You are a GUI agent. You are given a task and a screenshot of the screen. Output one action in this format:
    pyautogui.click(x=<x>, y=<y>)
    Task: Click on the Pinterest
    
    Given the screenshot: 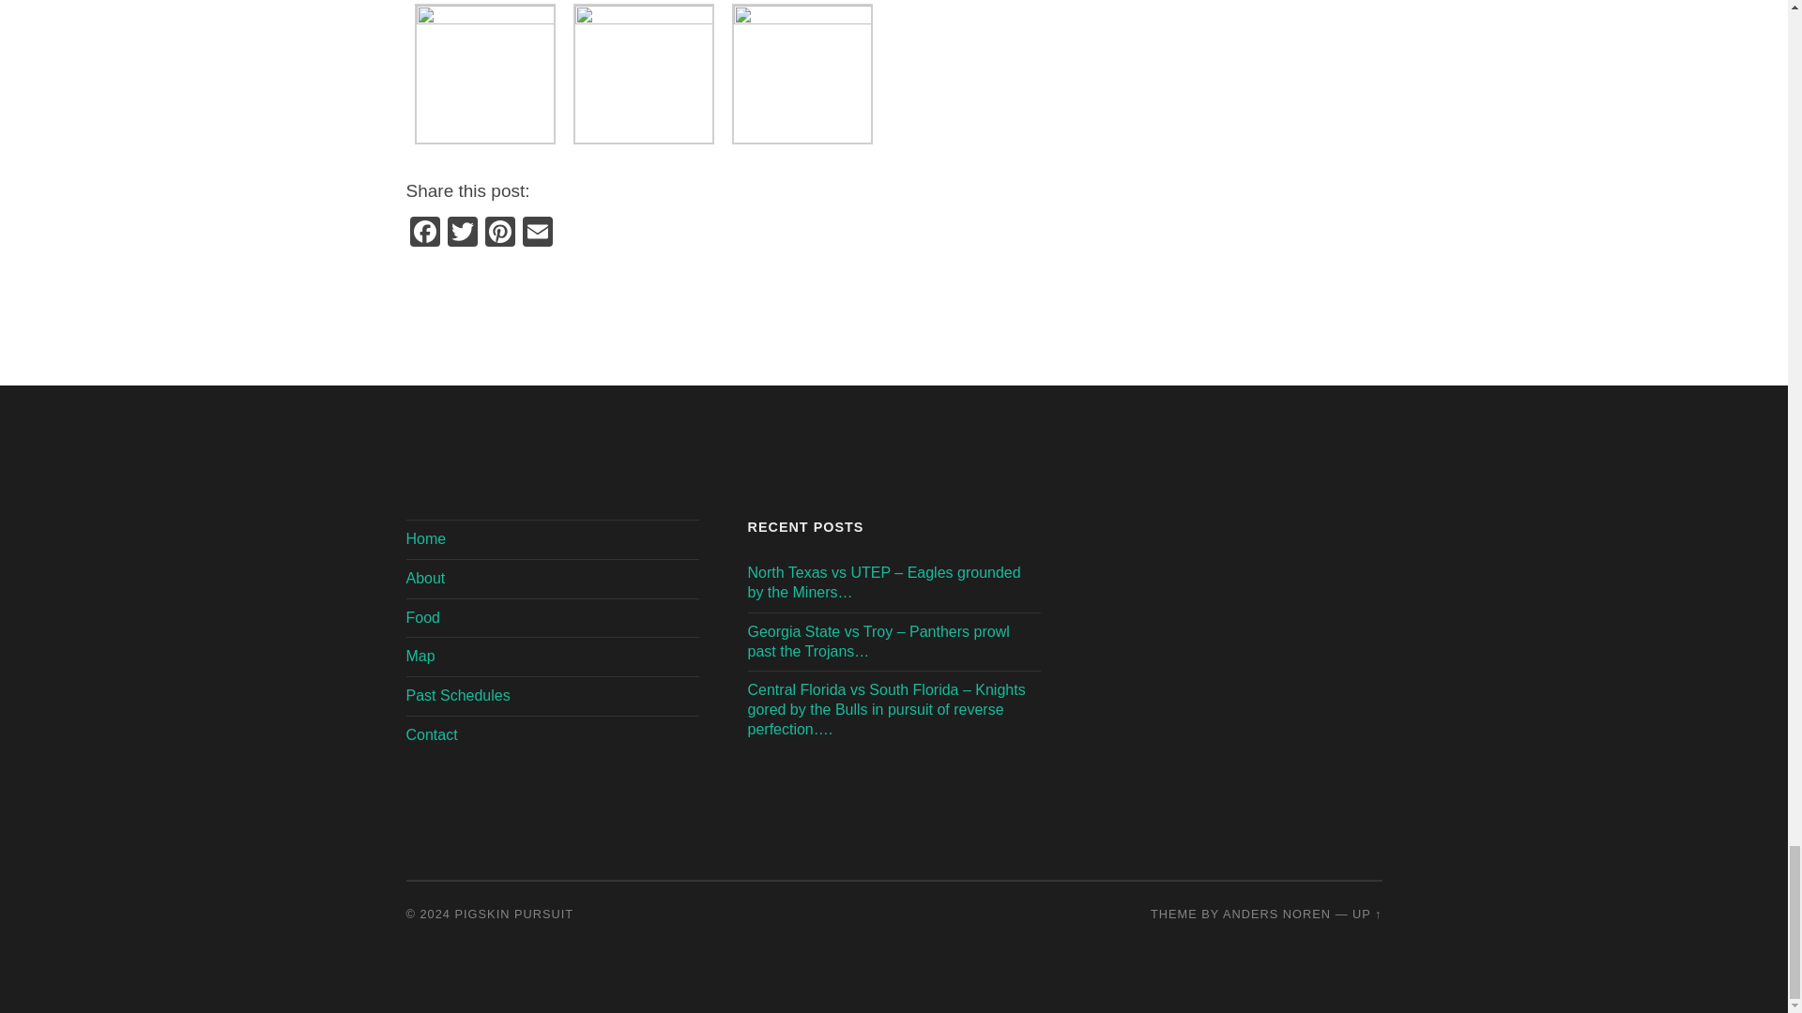 What is the action you would take?
    pyautogui.click(x=499, y=234)
    